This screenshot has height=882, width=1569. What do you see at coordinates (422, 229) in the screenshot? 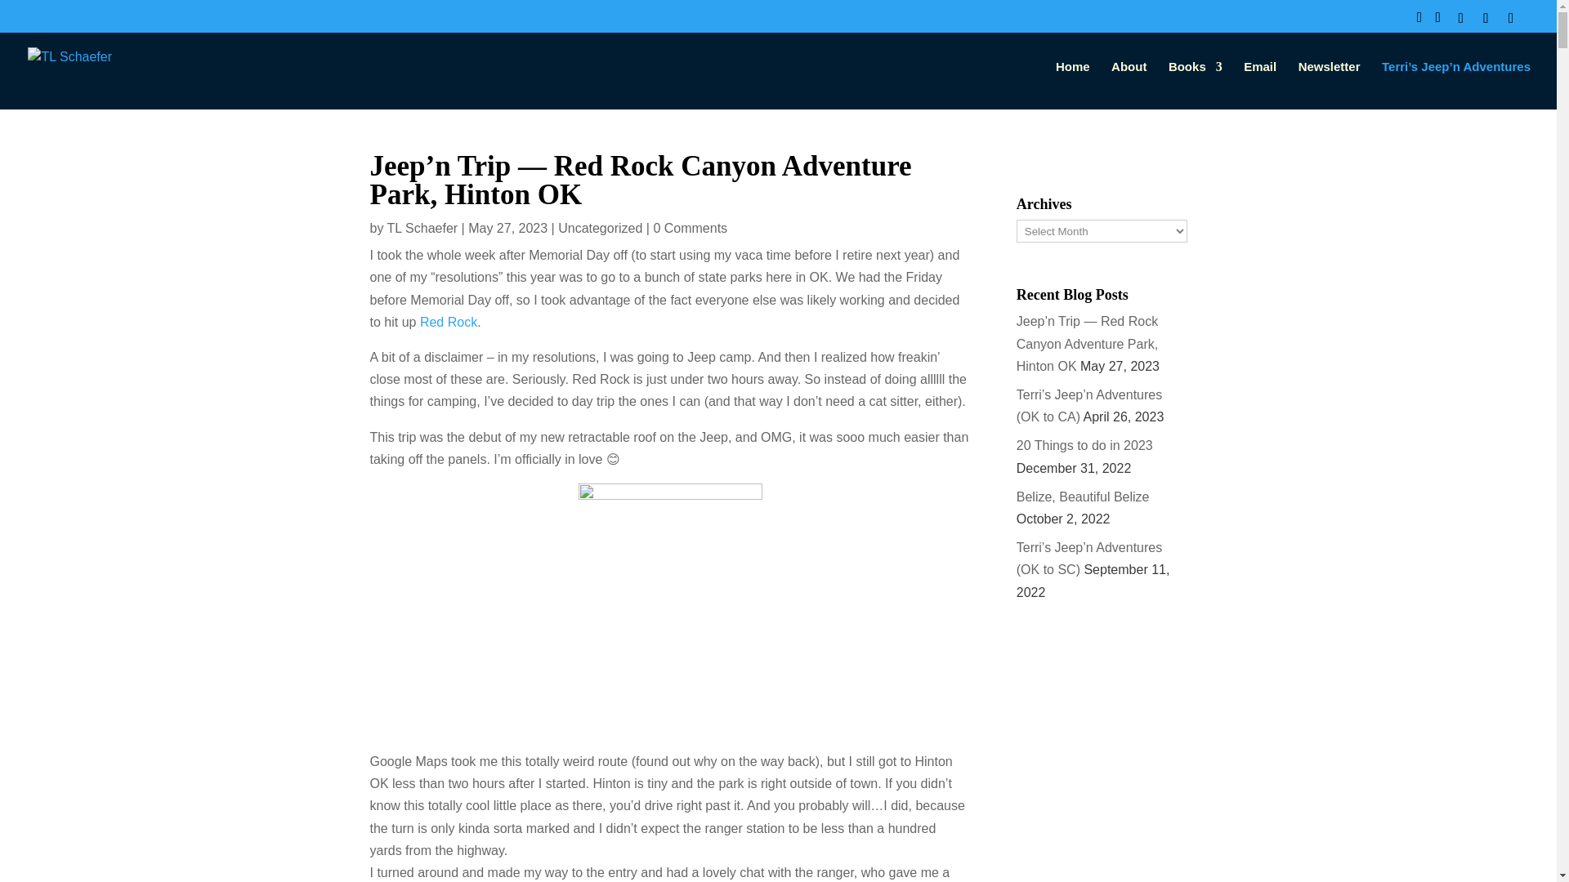
I see `Posts by TL Schaefer` at bounding box center [422, 229].